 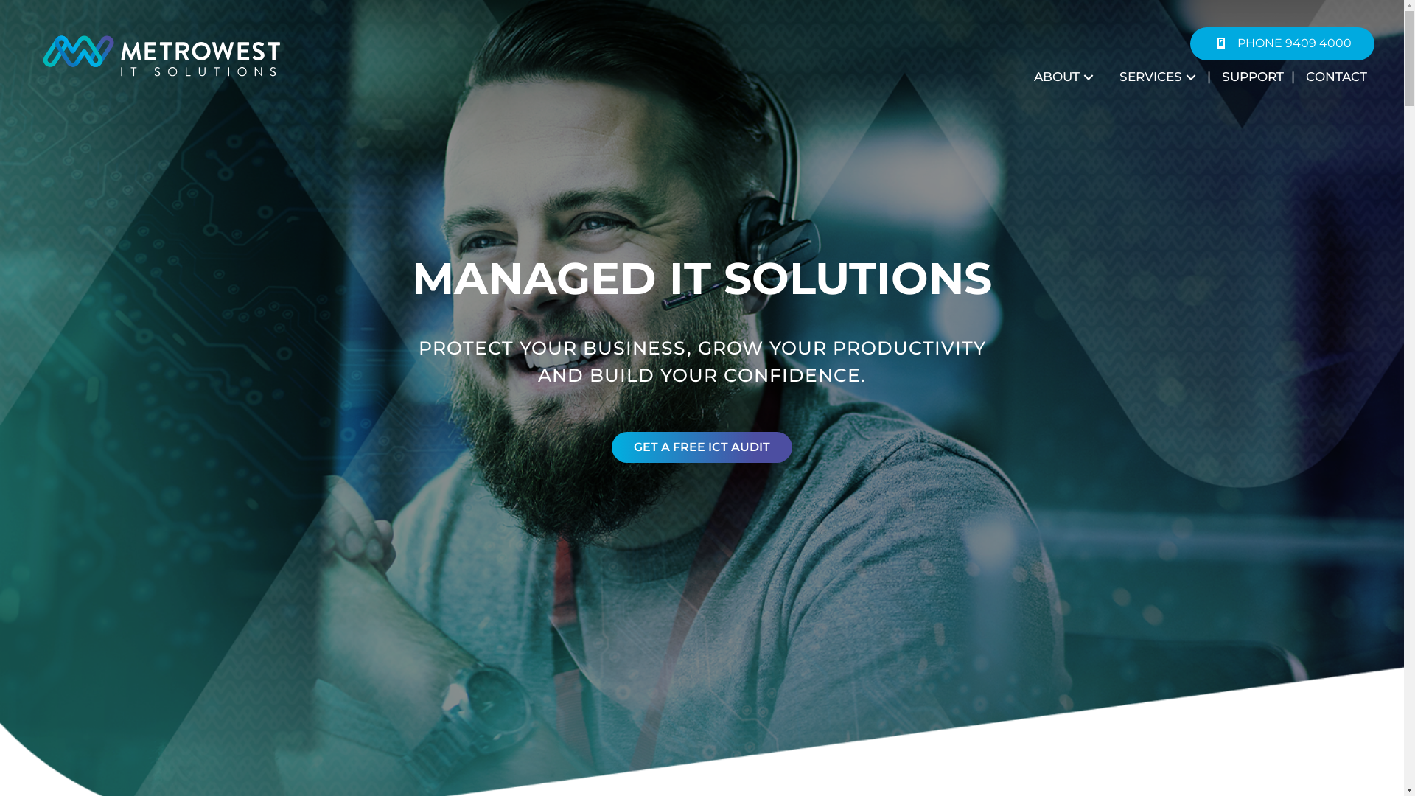 What do you see at coordinates (1249, 77) in the screenshot?
I see `SUPPORT` at bounding box center [1249, 77].